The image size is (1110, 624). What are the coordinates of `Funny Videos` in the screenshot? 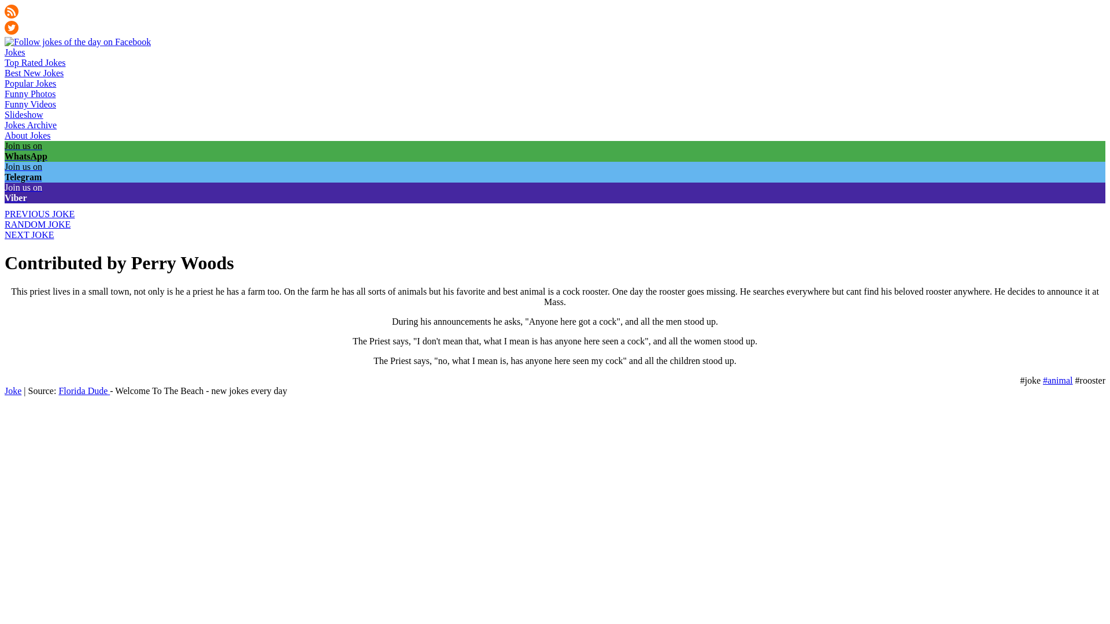 It's located at (30, 104).